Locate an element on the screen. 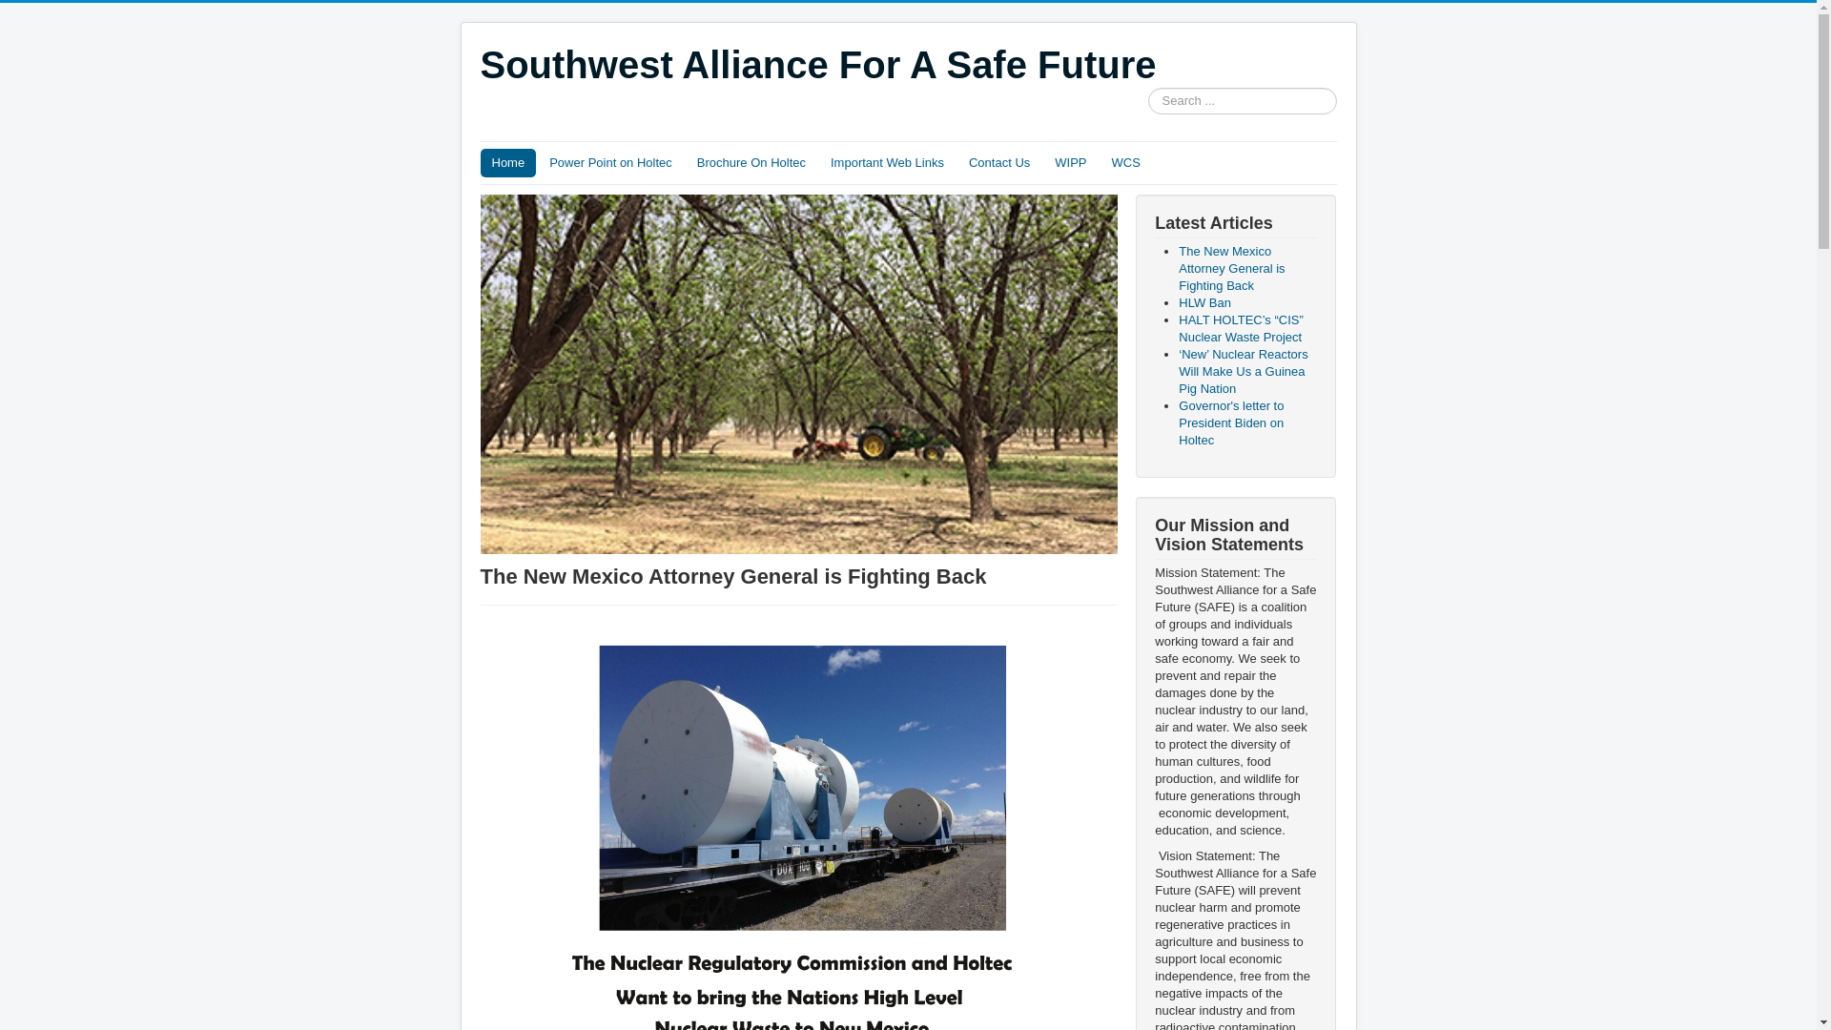 Image resolution: width=1831 pixels, height=1030 pixels. Contact Us is located at coordinates (999, 162).